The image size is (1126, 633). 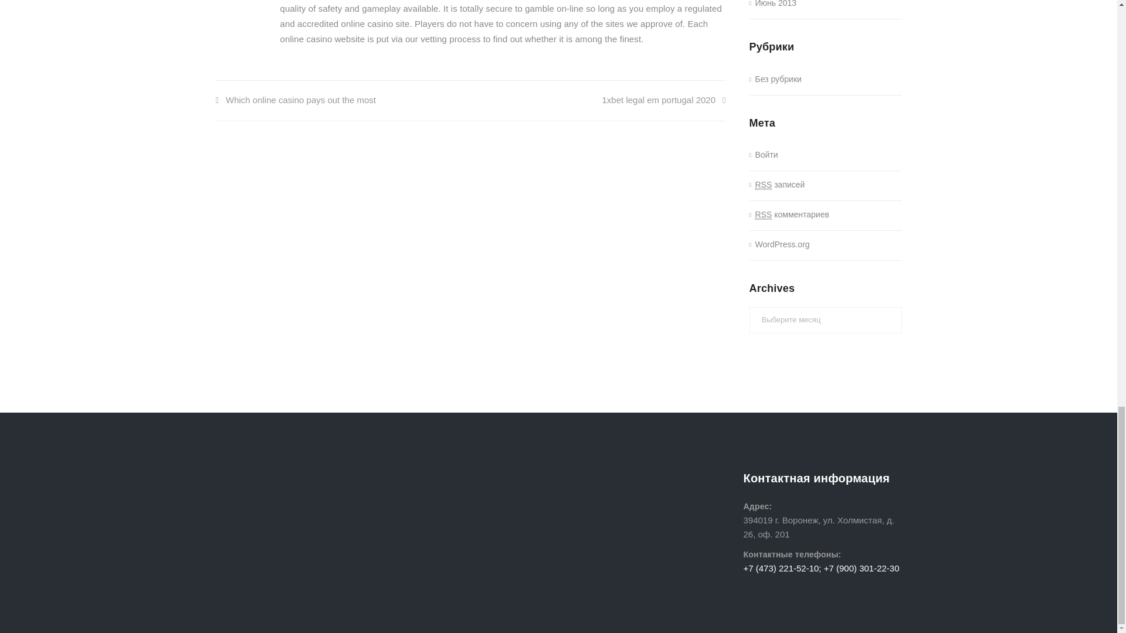 I want to click on Really Simple Syndication, so click(x=764, y=215).